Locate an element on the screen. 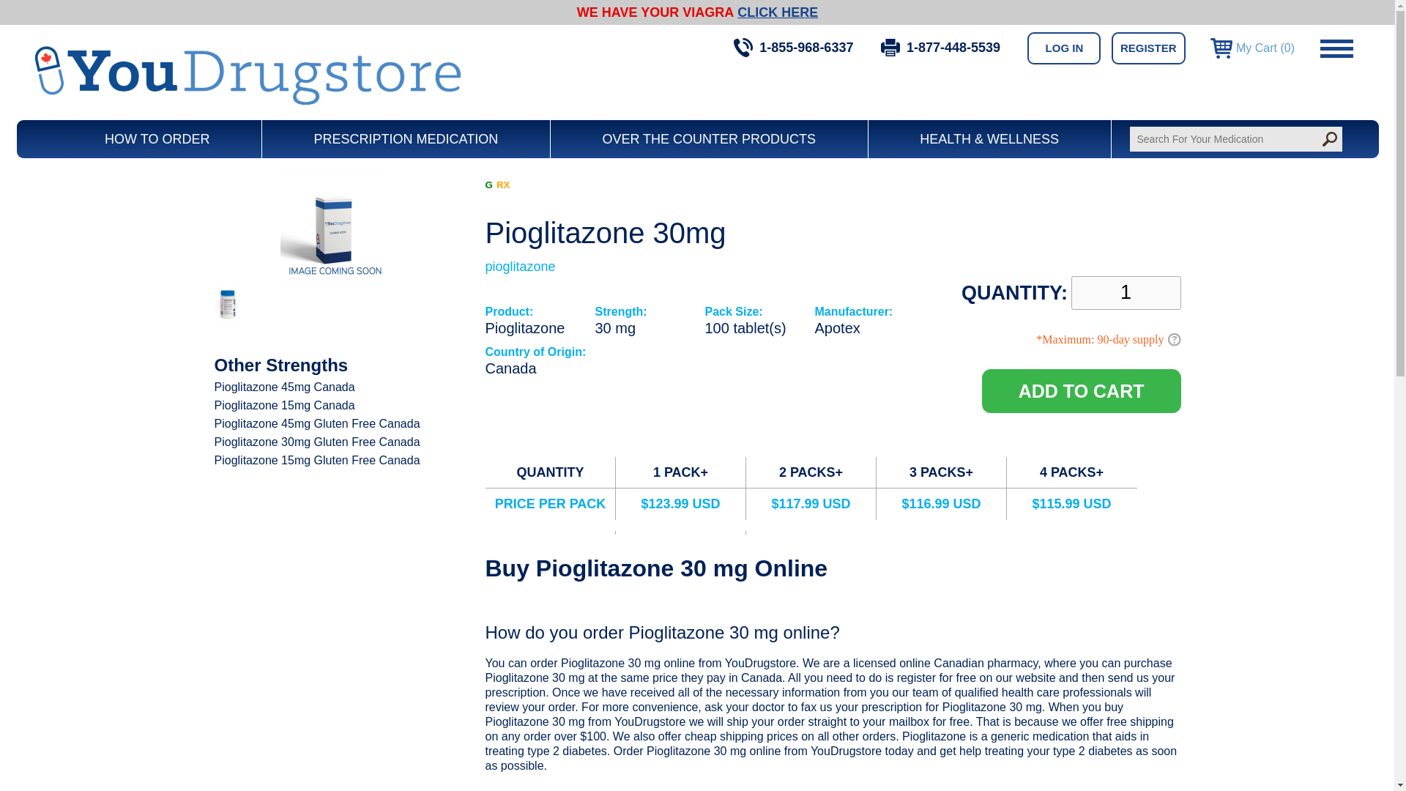  ADD TO CART is located at coordinates (1081, 391).